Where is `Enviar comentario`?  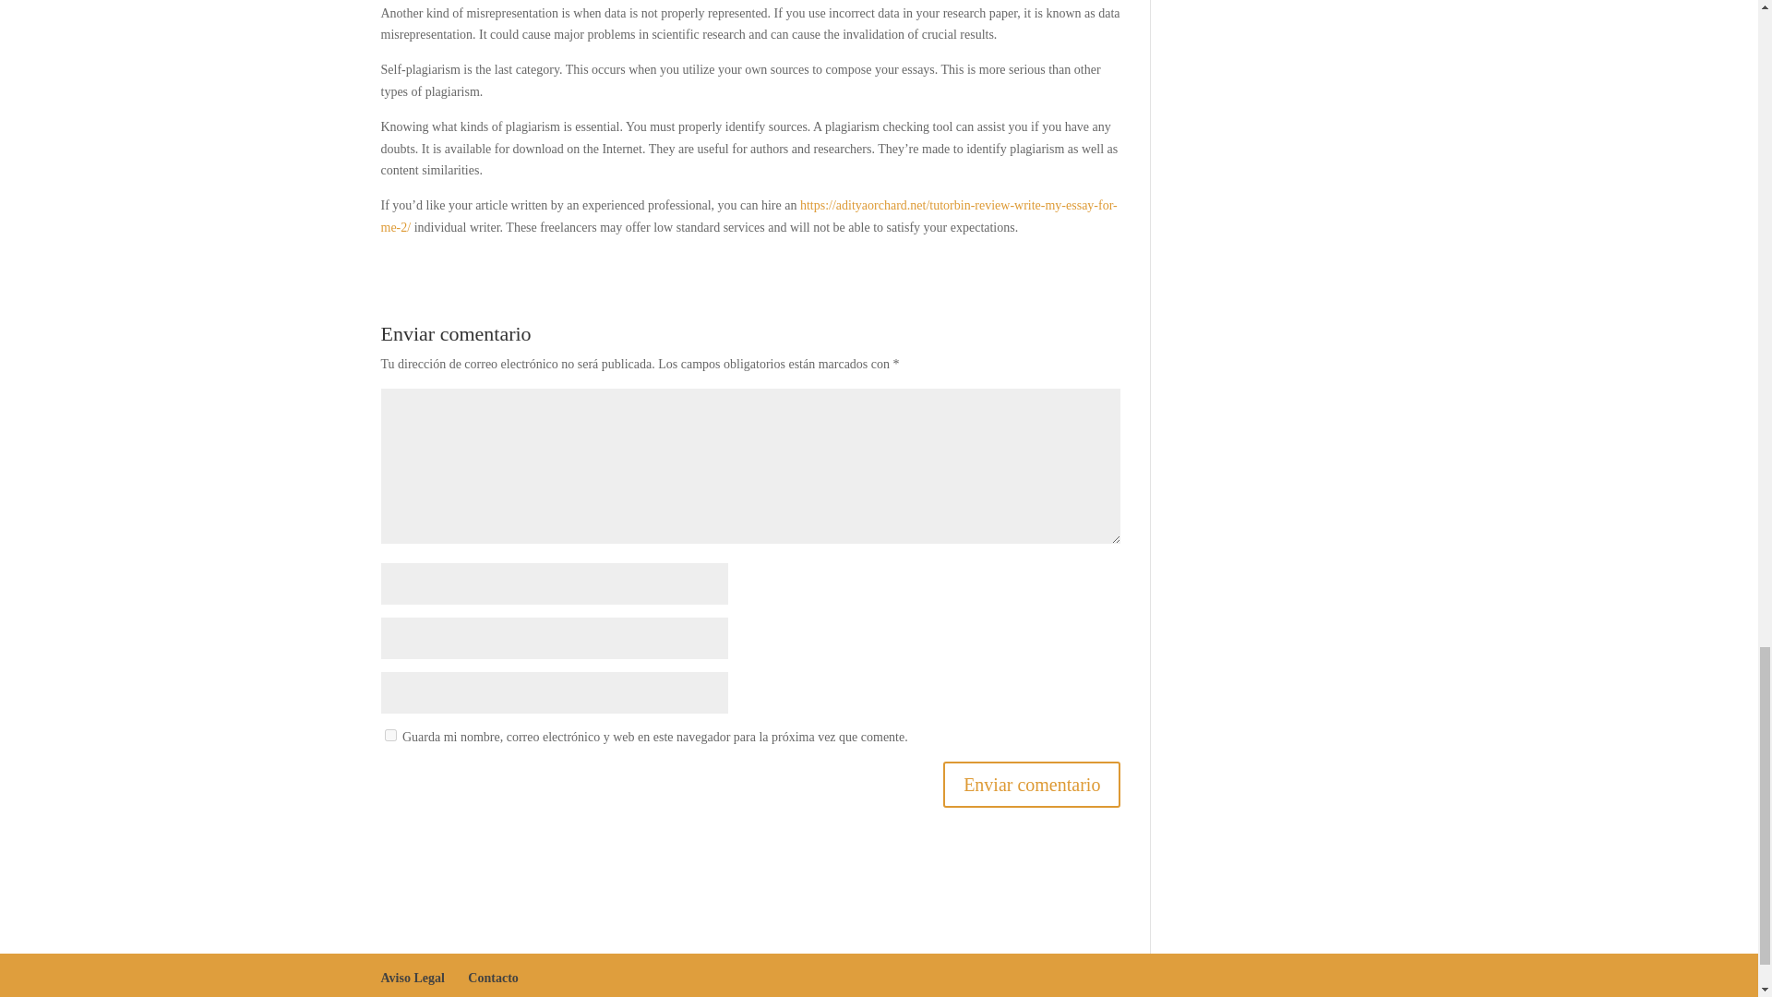
Enviar comentario is located at coordinates (1031, 785).